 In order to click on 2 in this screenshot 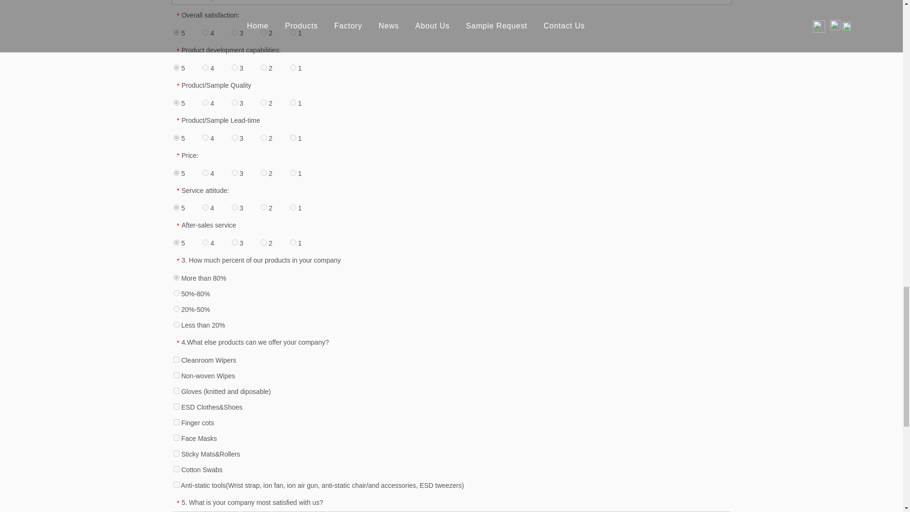, I will do `click(264, 32)`.